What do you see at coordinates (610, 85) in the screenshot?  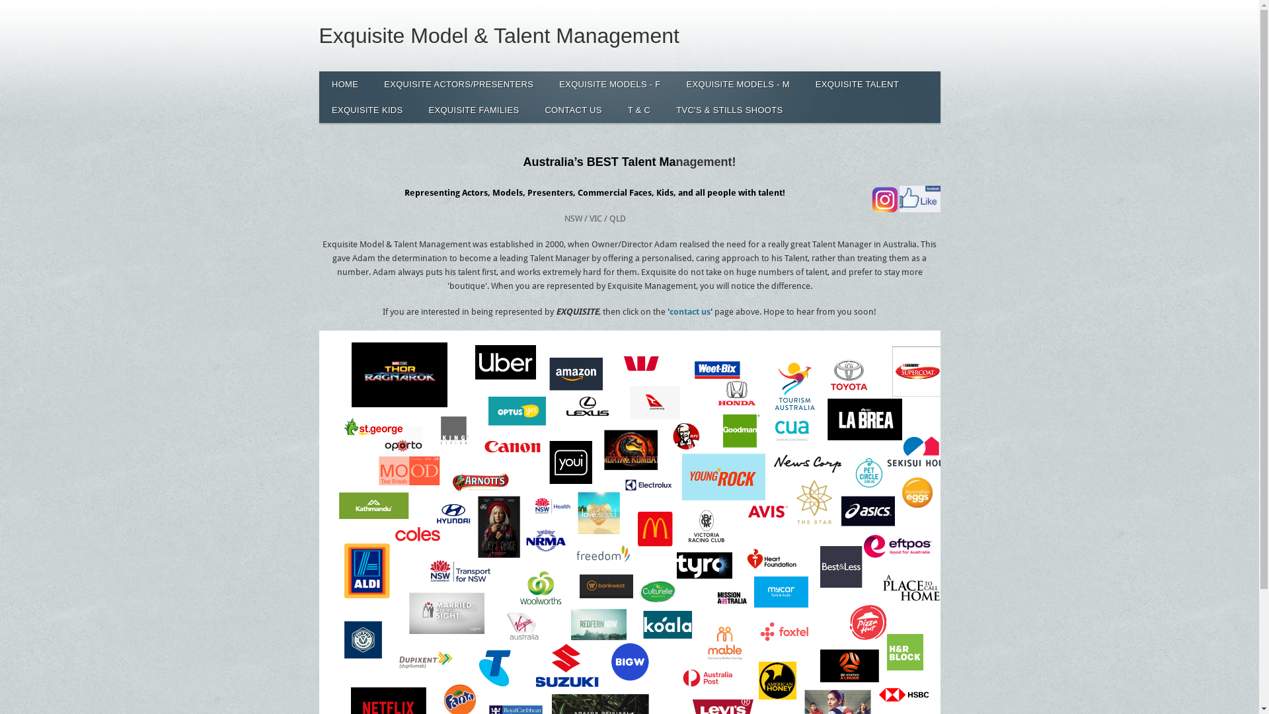 I see `EXQUISITE MODELS - F` at bounding box center [610, 85].